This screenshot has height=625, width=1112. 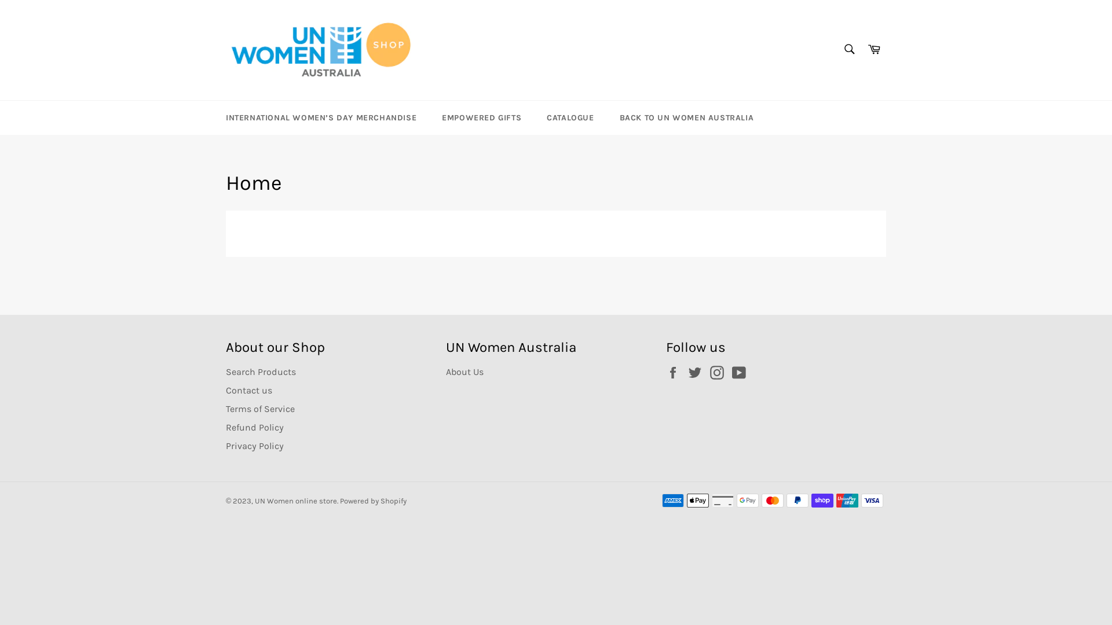 What do you see at coordinates (260, 409) in the screenshot?
I see `Terms of Service` at bounding box center [260, 409].